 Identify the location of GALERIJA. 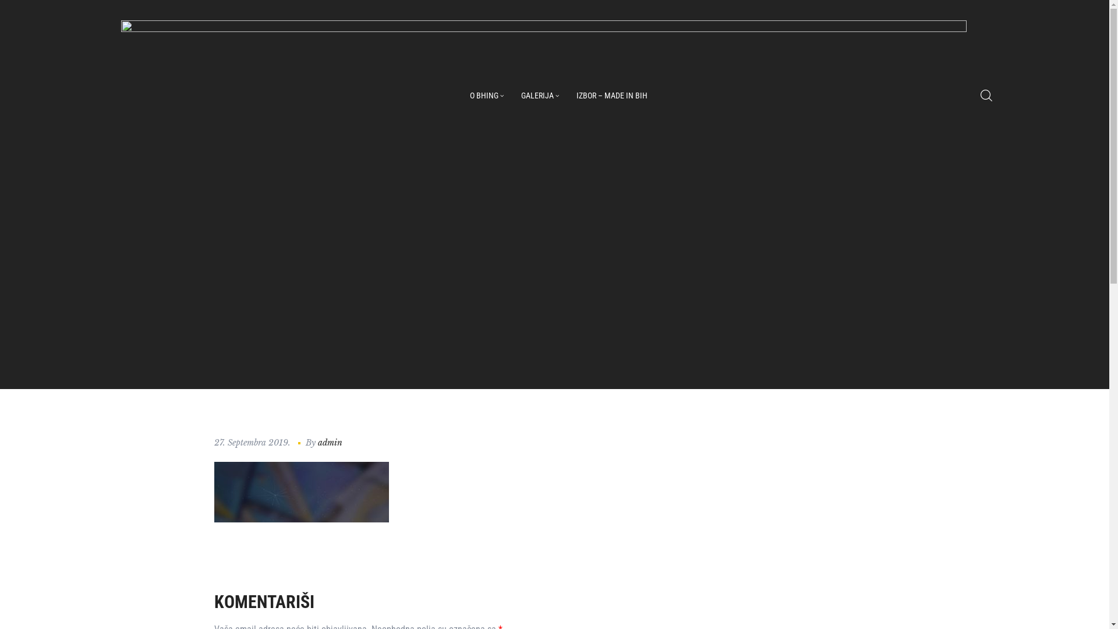
(540, 96).